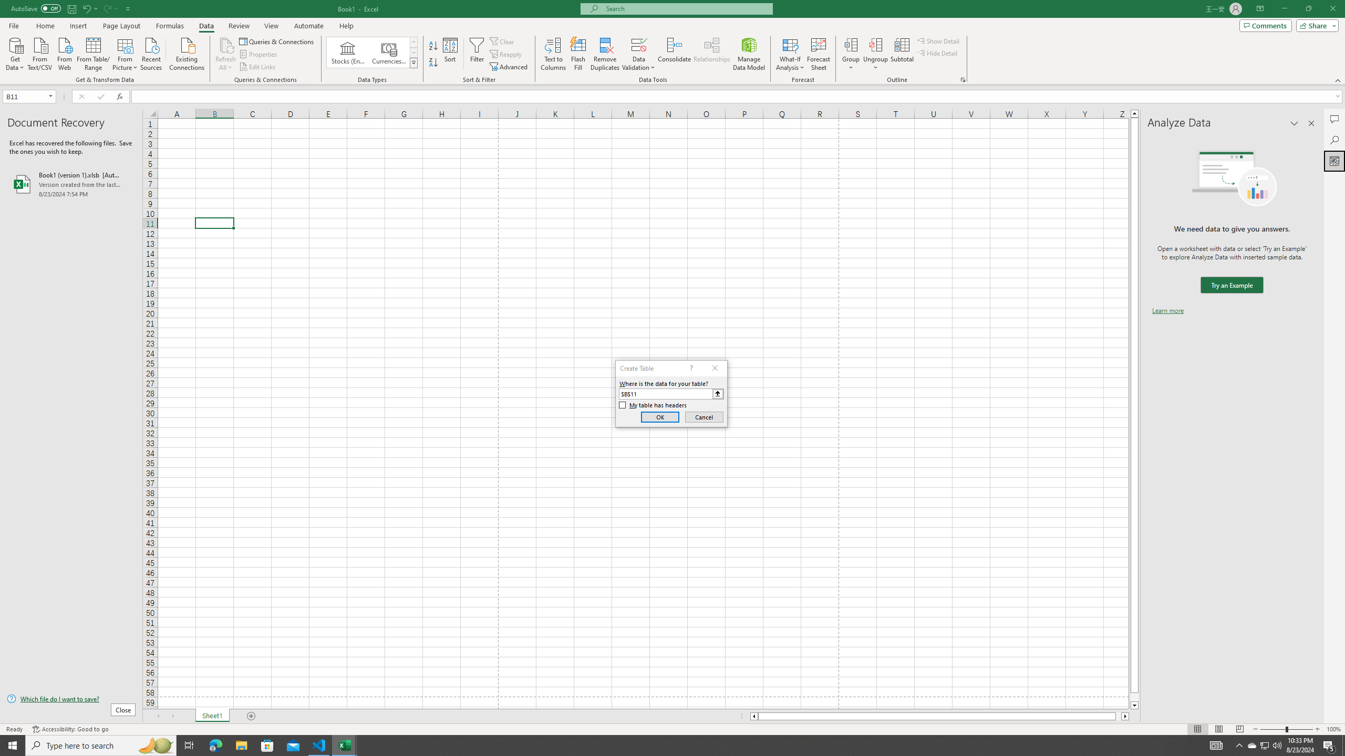  I want to click on Filter, so click(477, 54).